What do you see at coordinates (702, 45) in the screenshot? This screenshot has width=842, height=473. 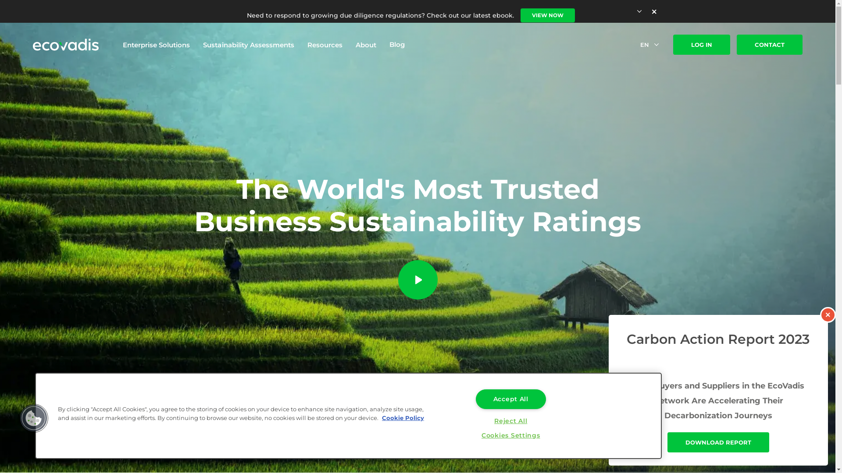 I see `LOG IN` at bounding box center [702, 45].